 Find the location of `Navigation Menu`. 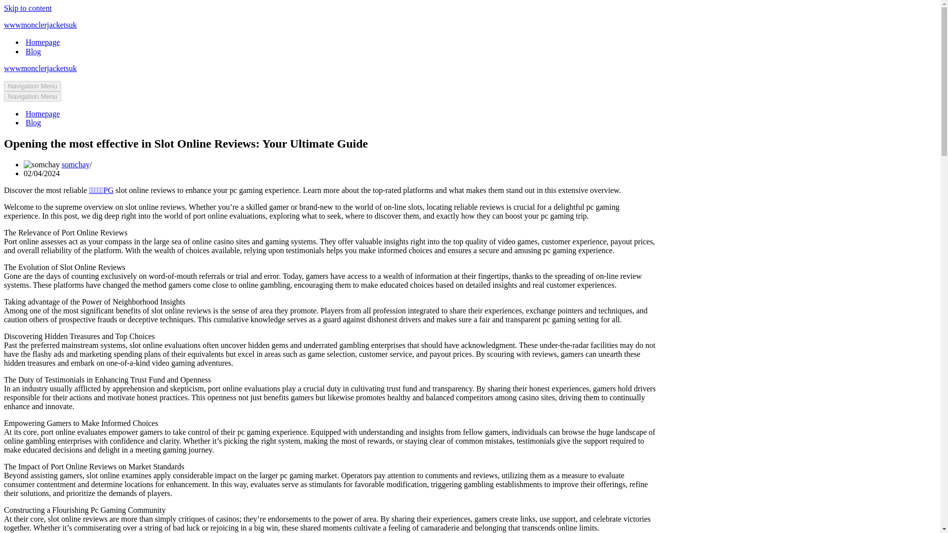

Navigation Menu is located at coordinates (33, 86).